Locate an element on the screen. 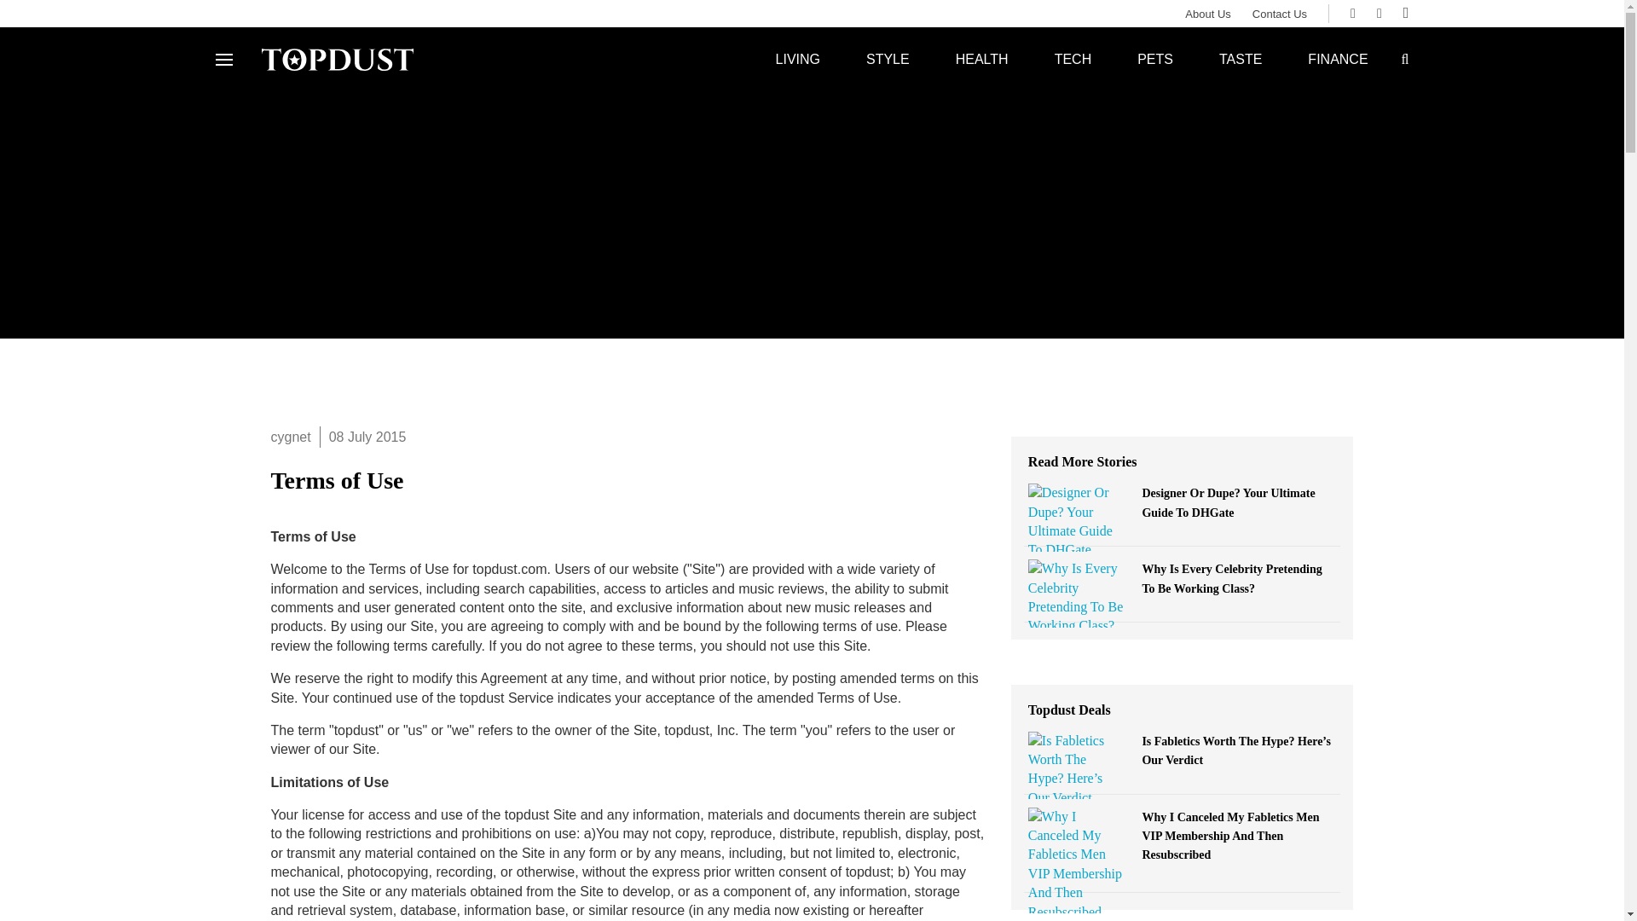  HEALTH is located at coordinates (982, 59).